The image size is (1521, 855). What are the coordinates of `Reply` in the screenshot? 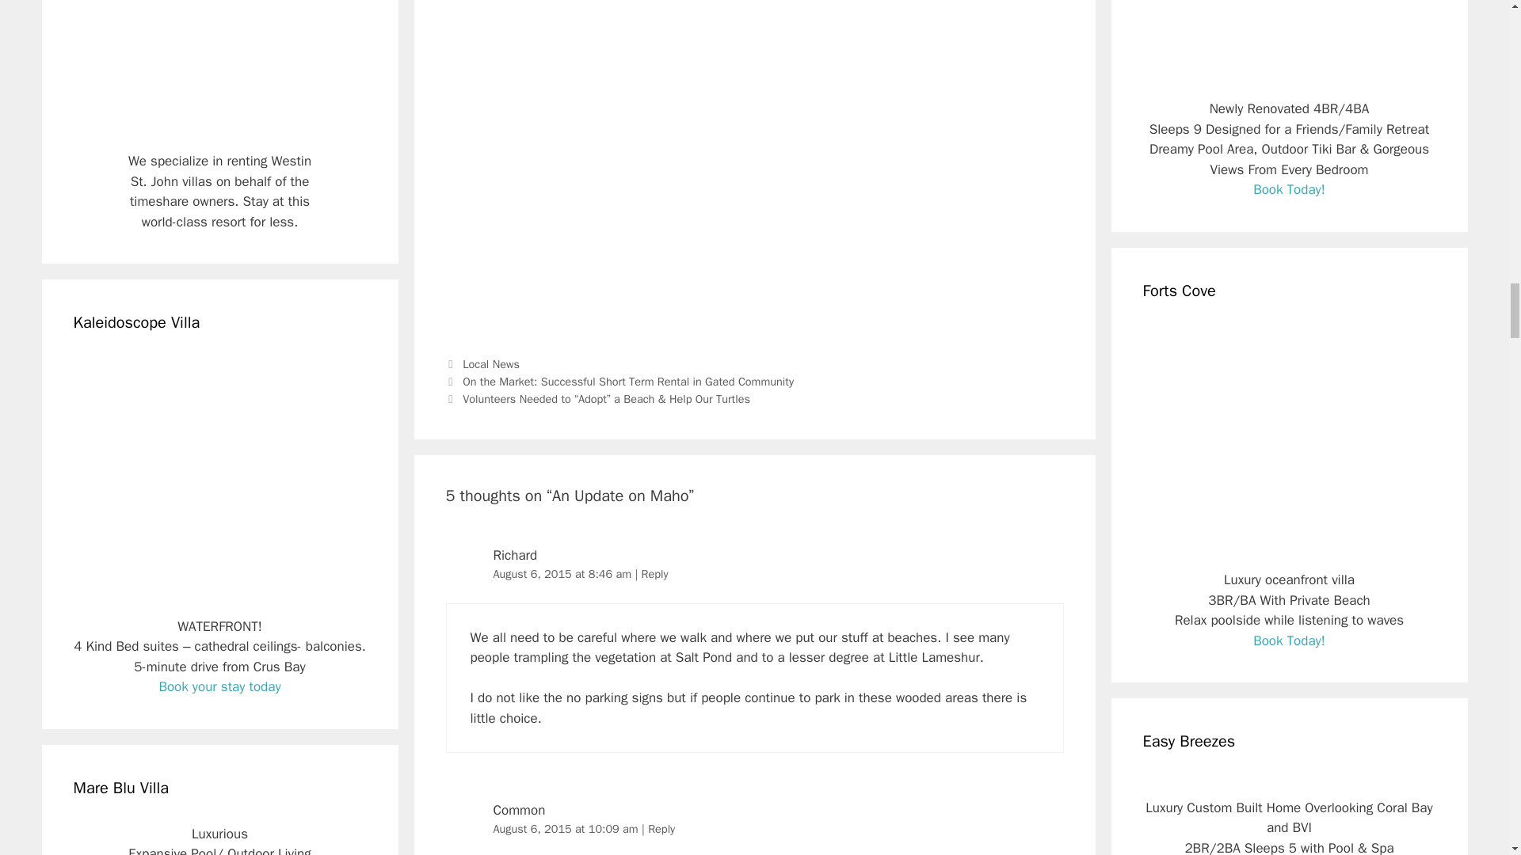 It's located at (661, 828).